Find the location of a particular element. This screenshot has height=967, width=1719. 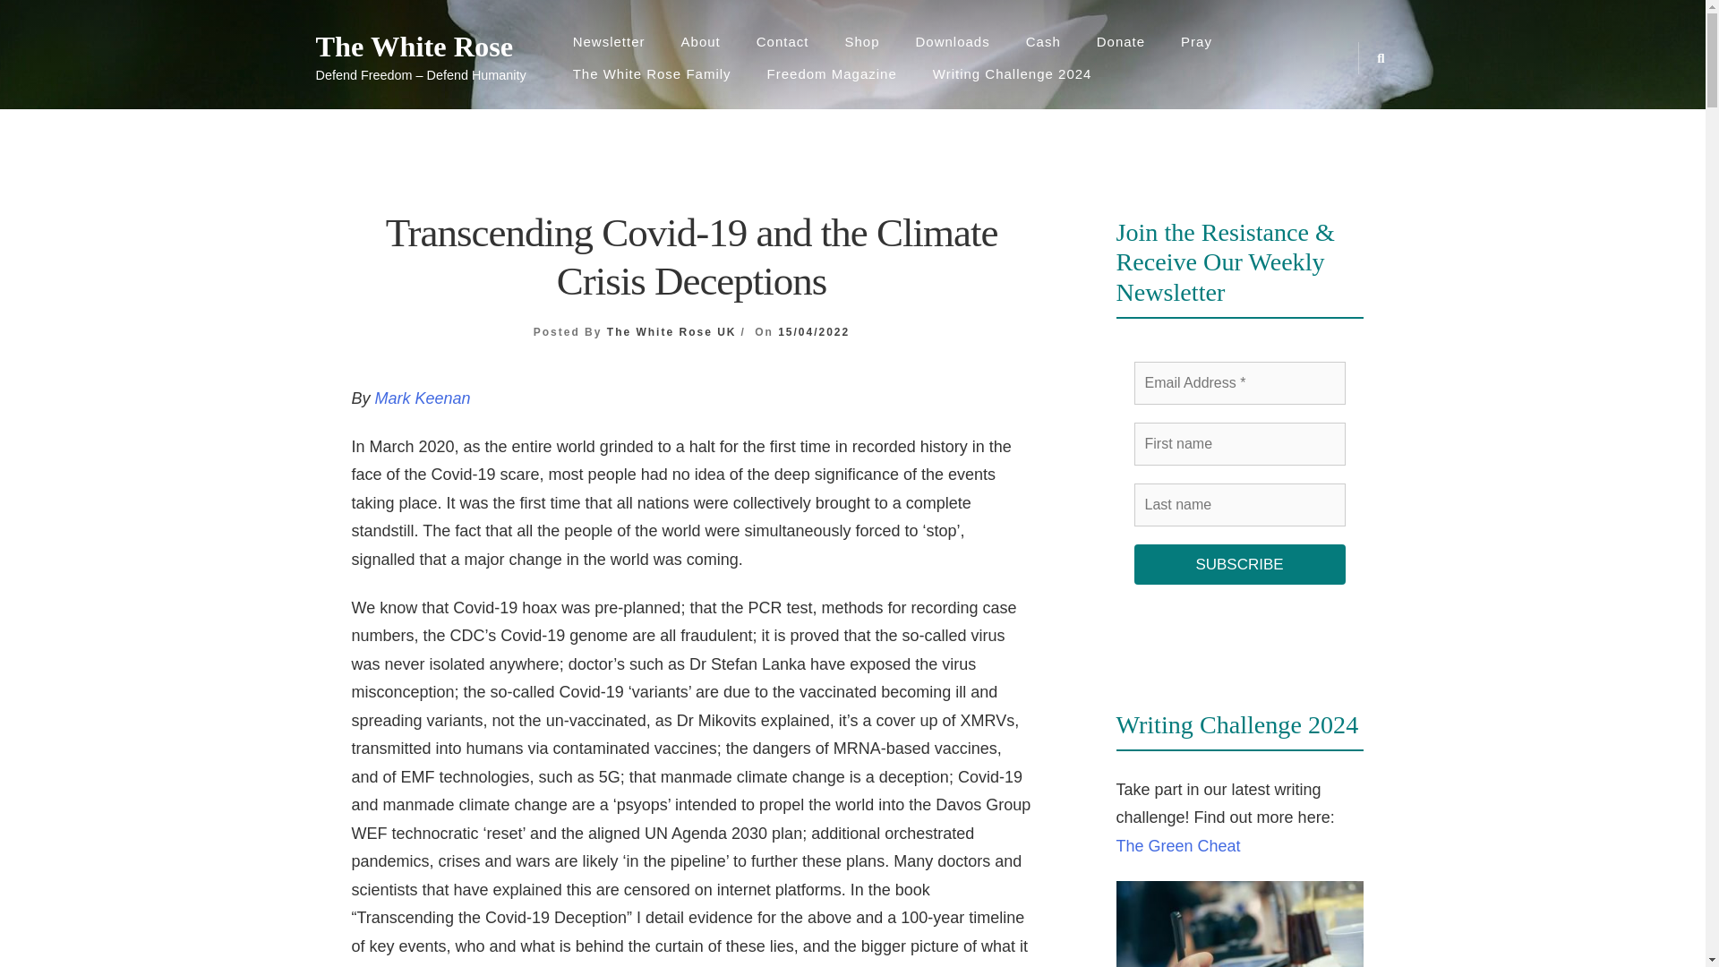

Last name is located at coordinates (1238, 505).